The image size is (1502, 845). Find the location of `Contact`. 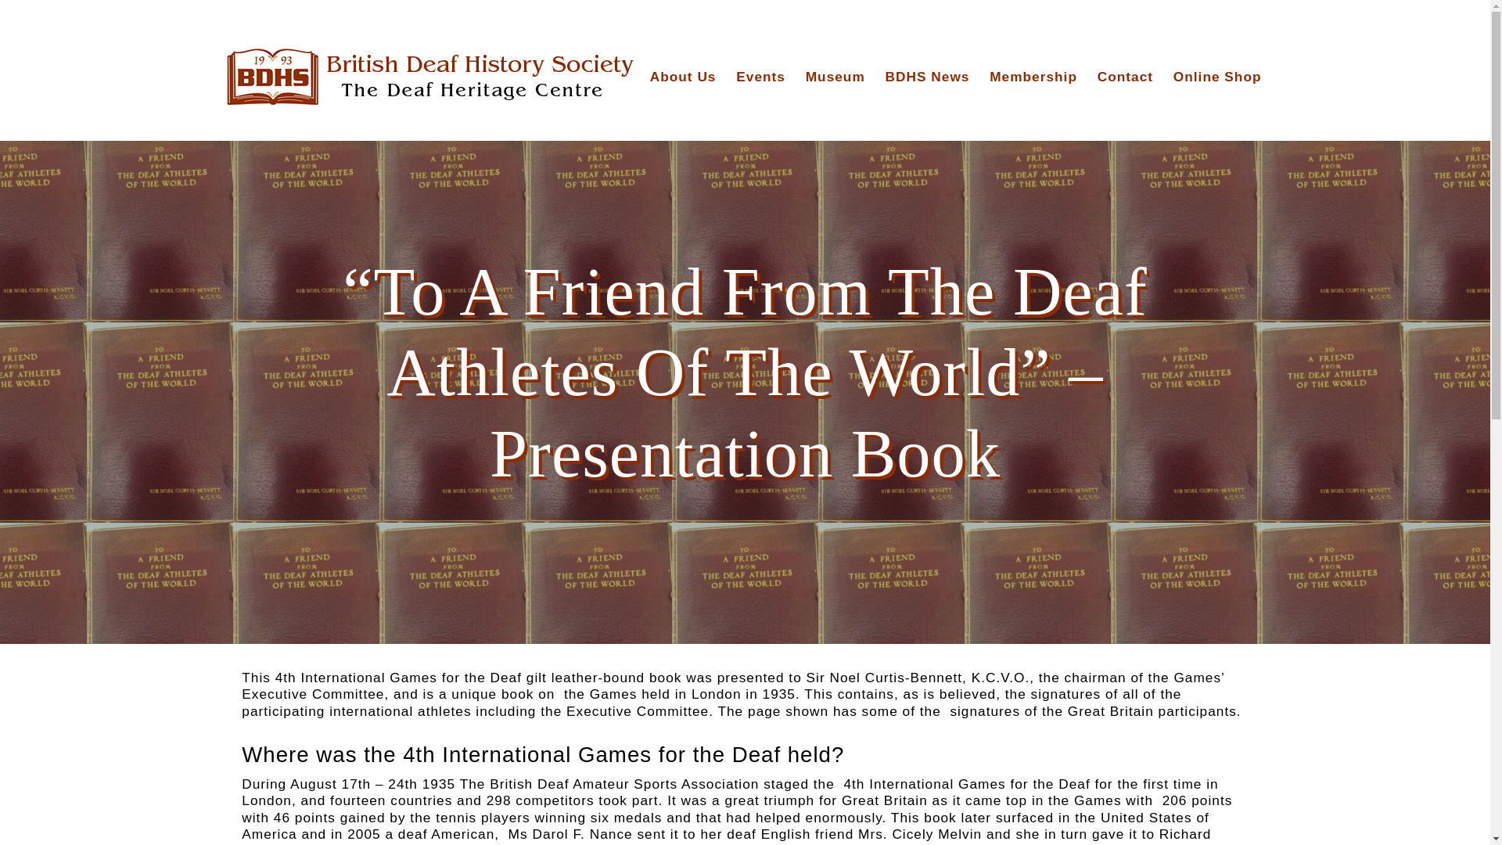

Contact is located at coordinates (1125, 77).